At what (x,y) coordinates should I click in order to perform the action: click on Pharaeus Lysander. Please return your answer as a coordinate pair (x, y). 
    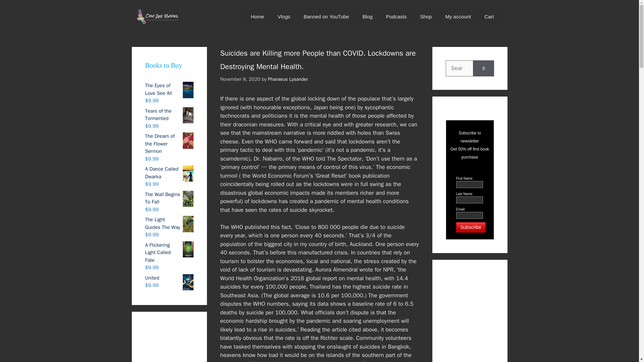
    Looking at the image, I should click on (288, 79).